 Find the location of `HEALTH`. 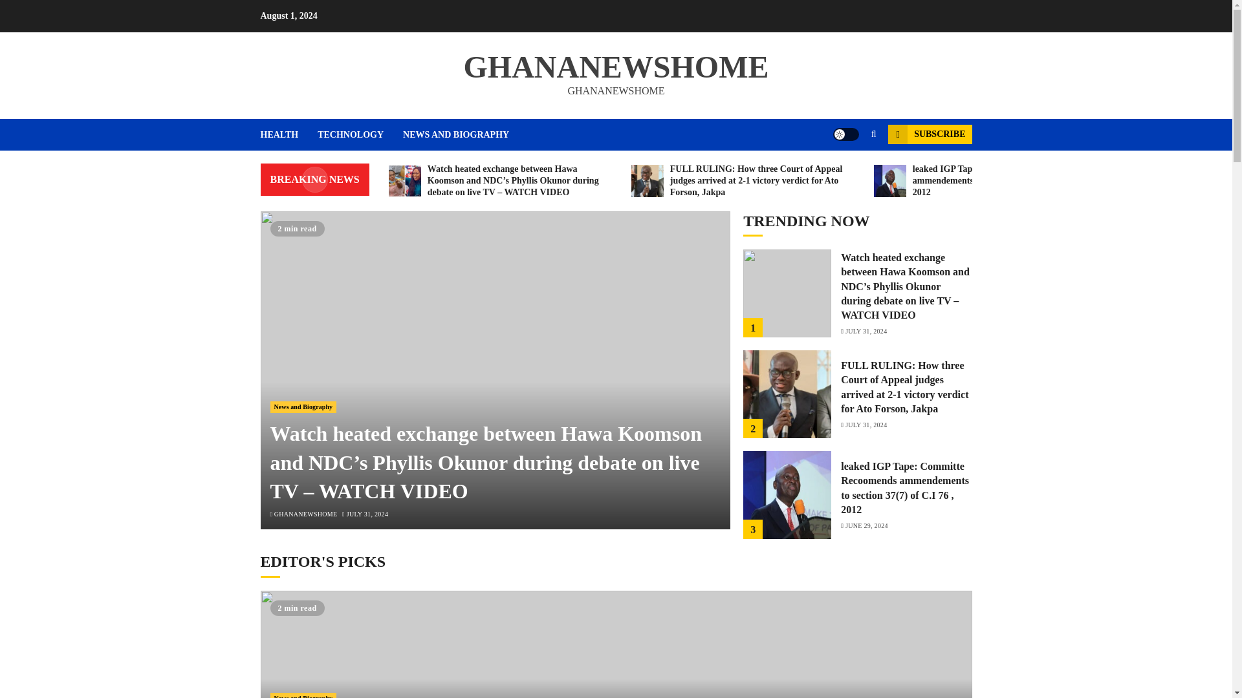

HEALTH is located at coordinates (289, 134).